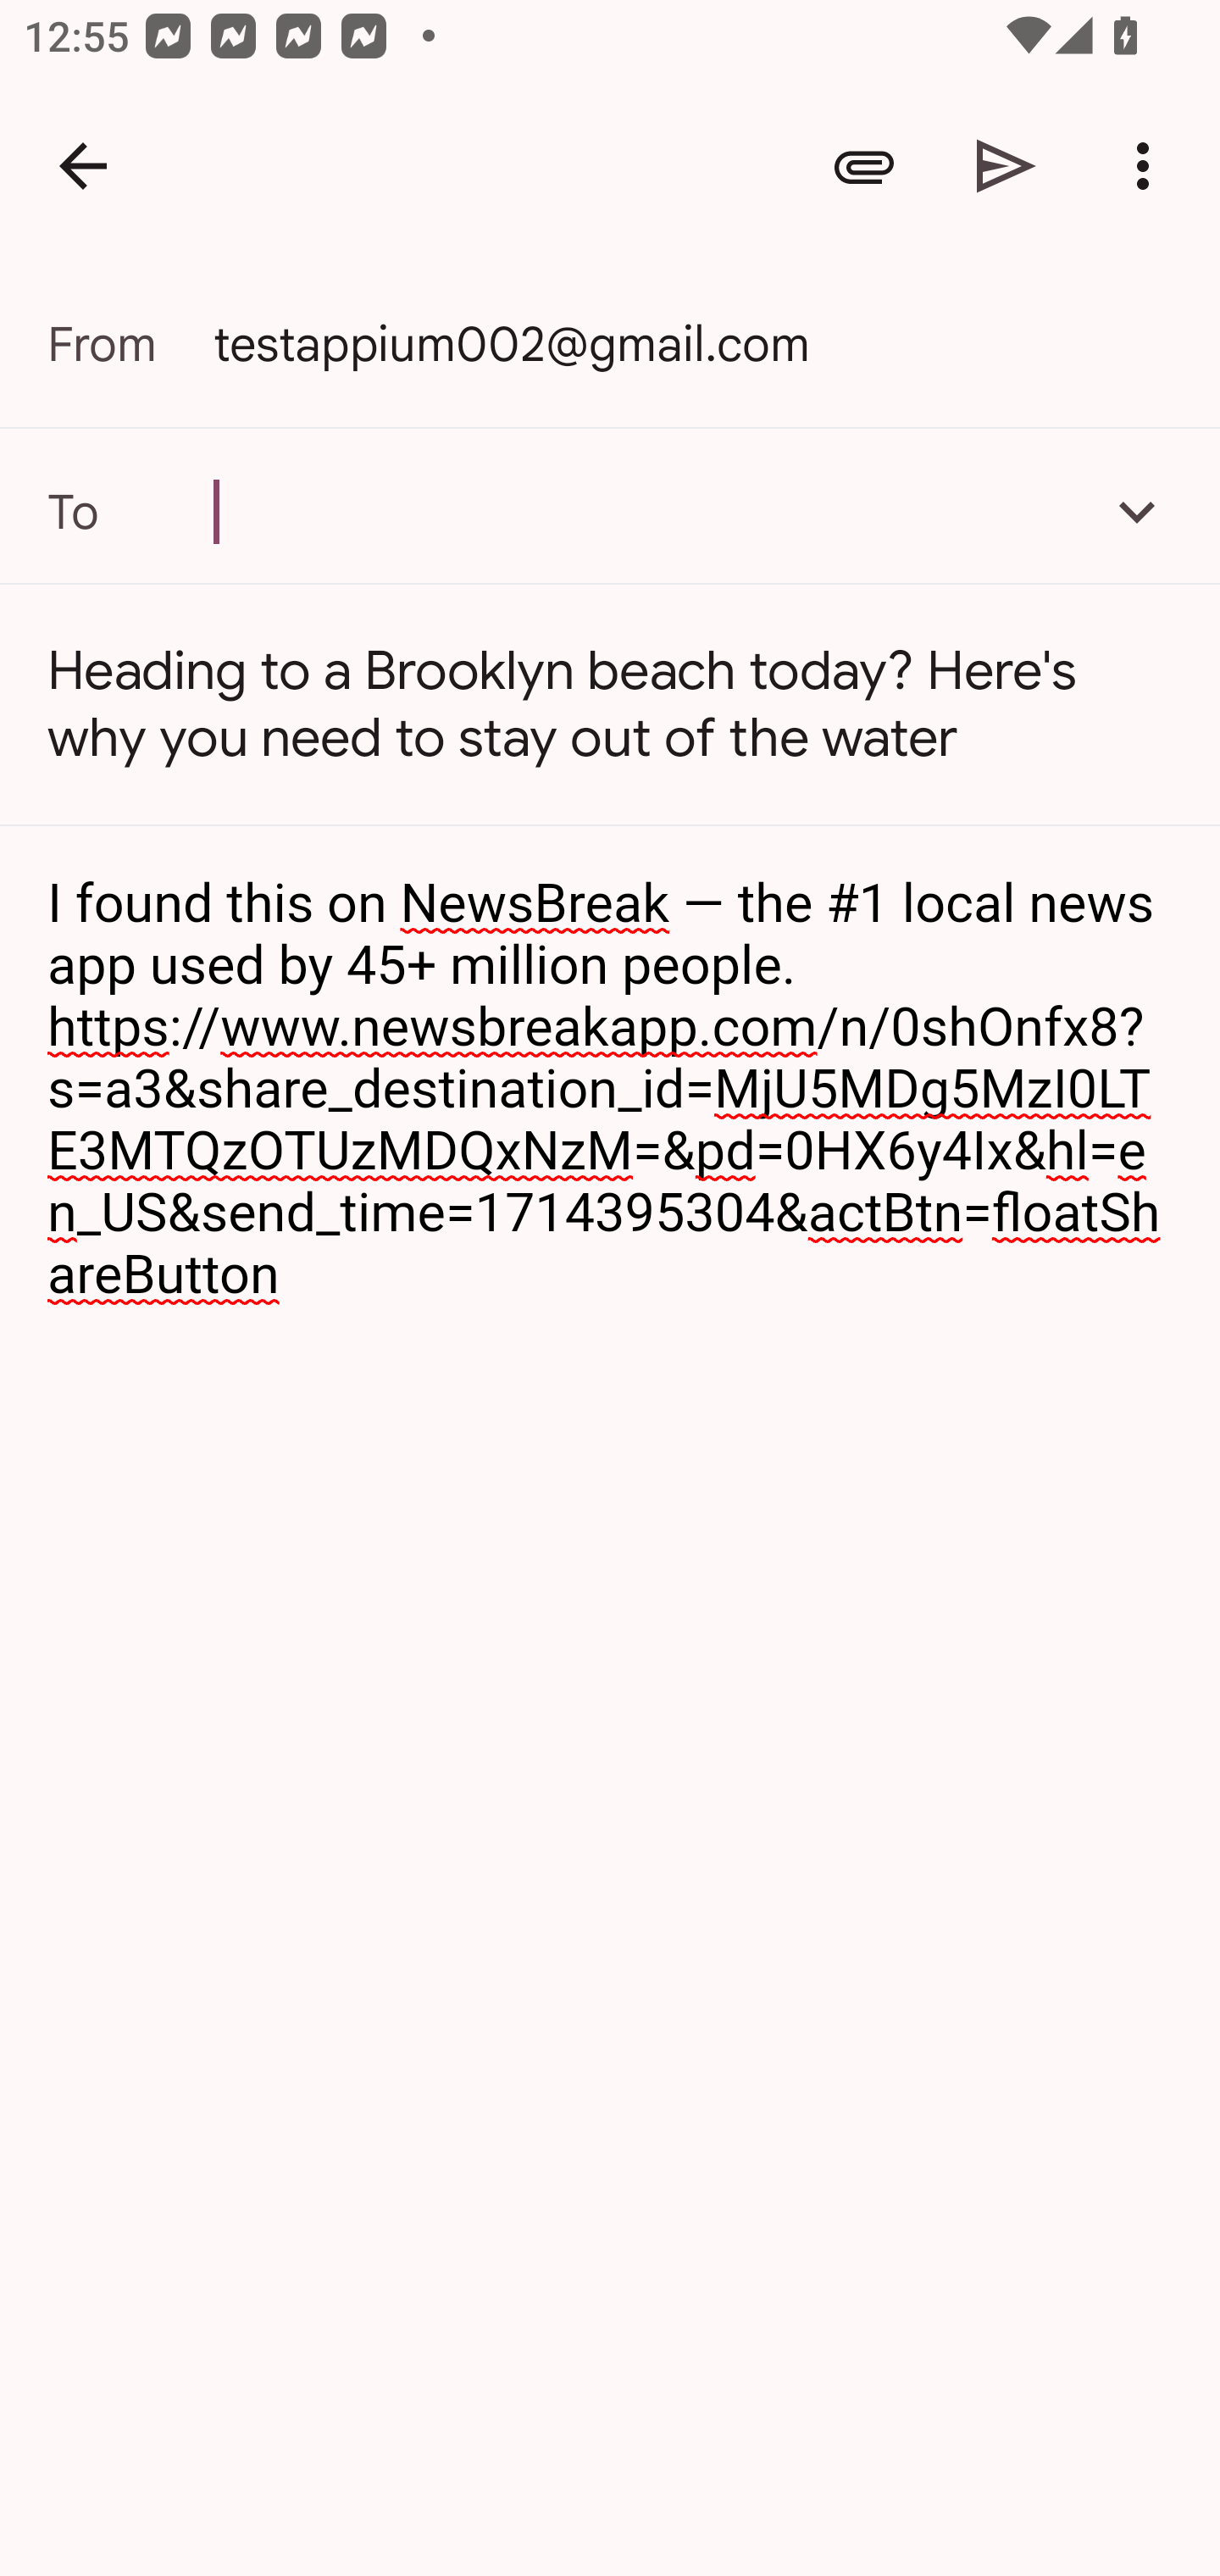  What do you see at coordinates (83, 166) in the screenshot?
I see `Navigate up` at bounding box center [83, 166].